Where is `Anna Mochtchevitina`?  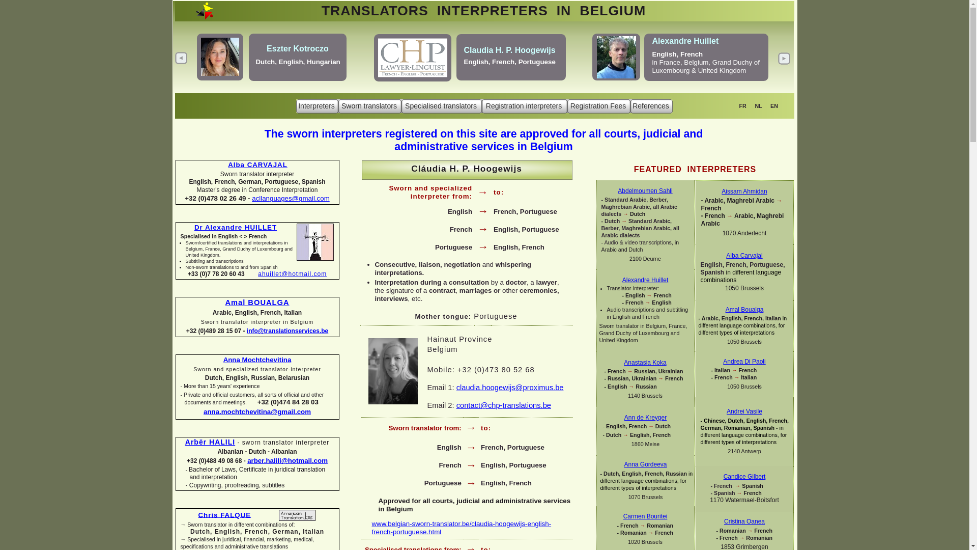 Anna Mochtchevitina is located at coordinates (257, 360).